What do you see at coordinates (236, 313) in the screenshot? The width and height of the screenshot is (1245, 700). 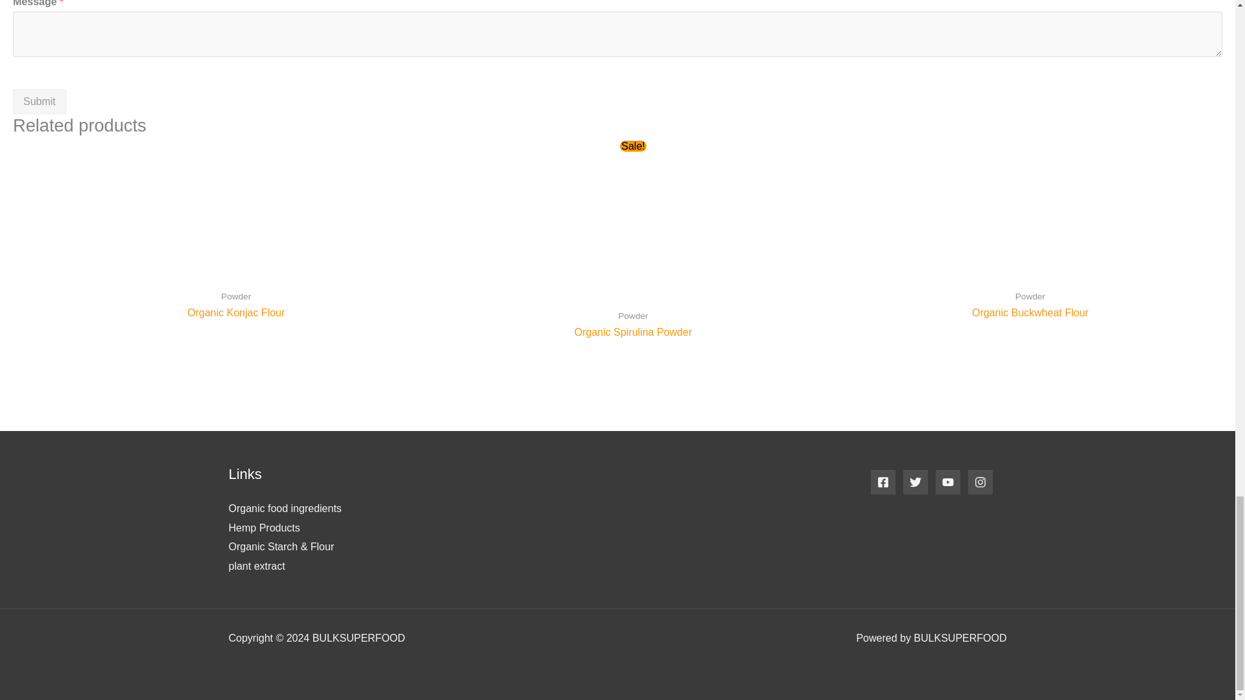 I see `Organic Konjac Flour` at bounding box center [236, 313].